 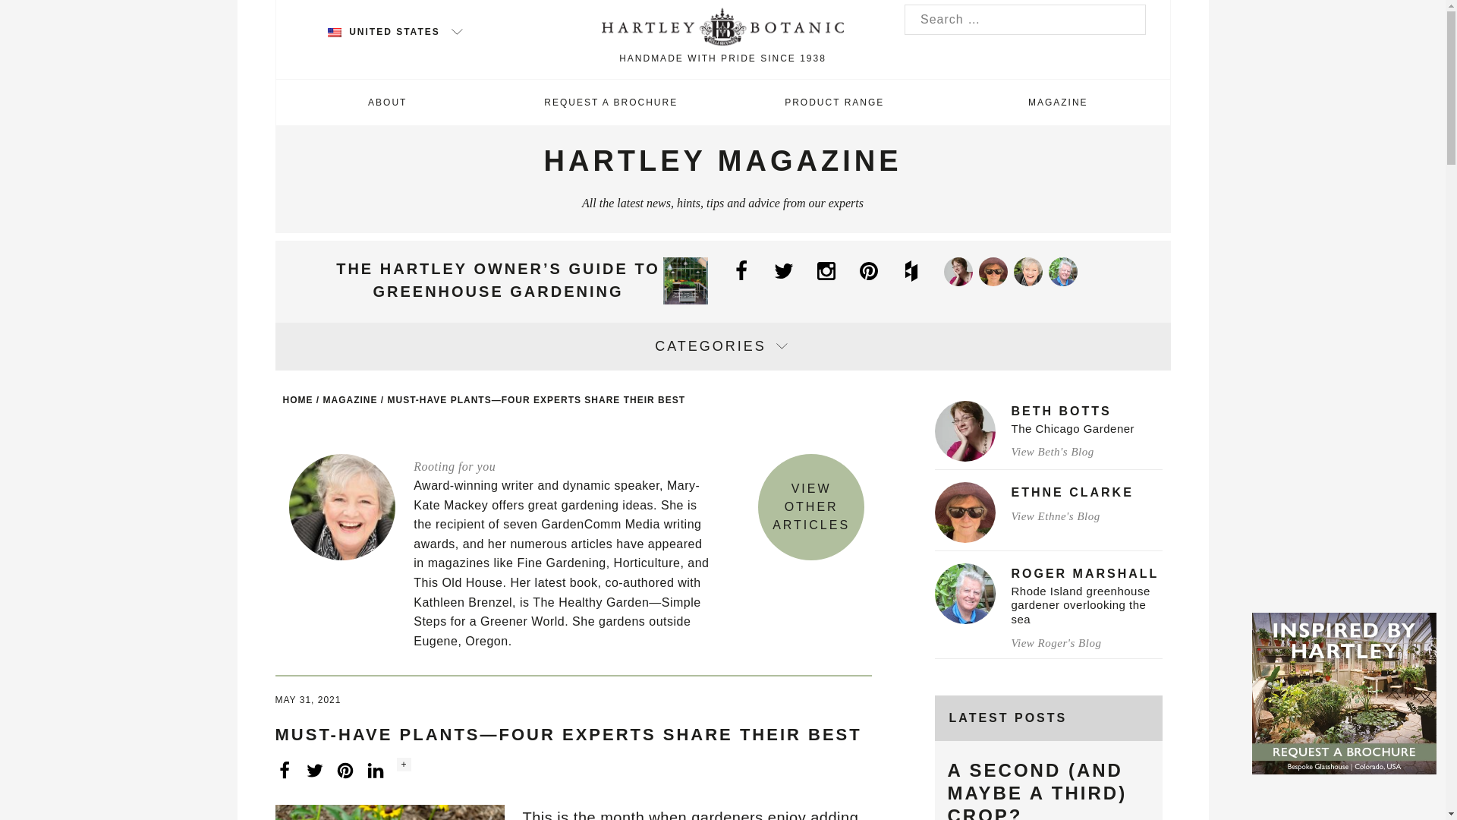 What do you see at coordinates (912, 266) in the screenshot?
I see `Follow Hartley on Houzz` at bounding box center [912, 266].